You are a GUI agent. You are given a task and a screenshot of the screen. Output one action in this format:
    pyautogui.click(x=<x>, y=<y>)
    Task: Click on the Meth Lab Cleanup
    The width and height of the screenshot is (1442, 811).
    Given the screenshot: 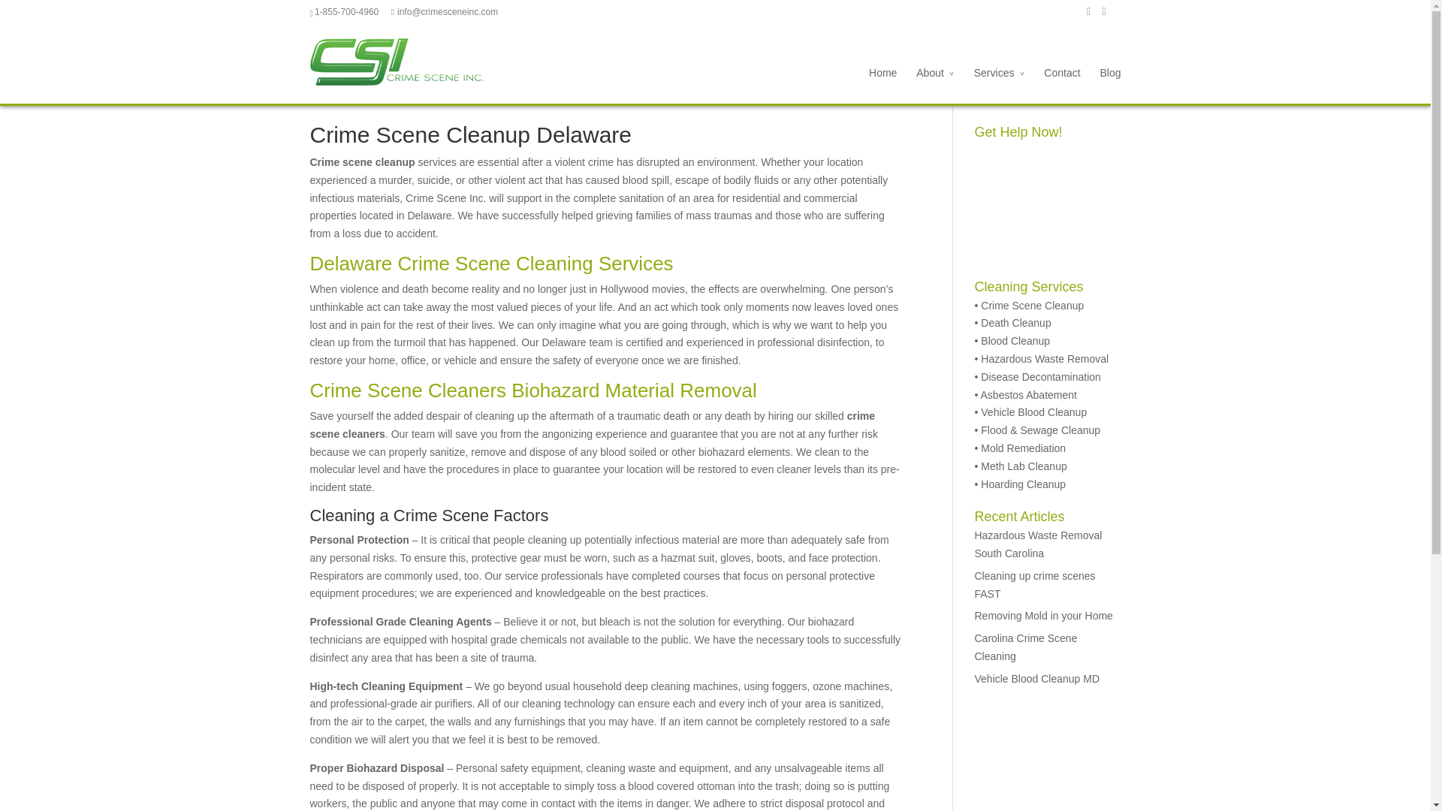 What is the action you would take?
    pyautogui.click(x=1023, y=466)
    